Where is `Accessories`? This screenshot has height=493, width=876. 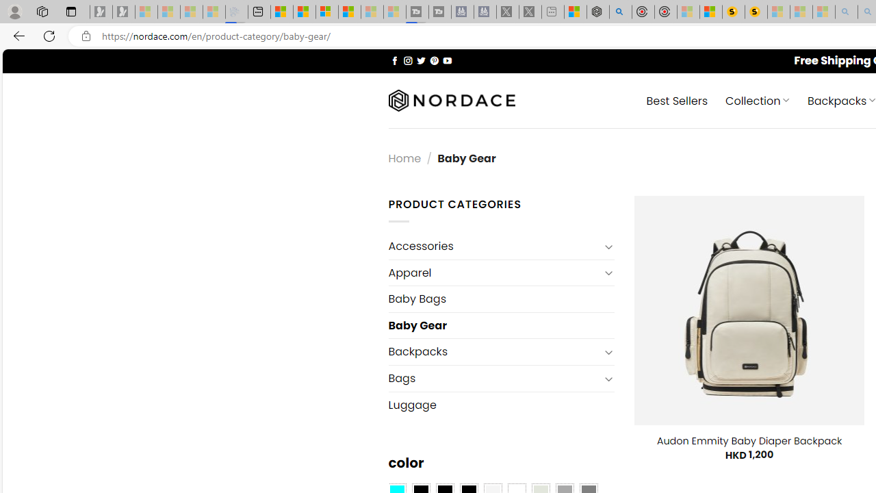
Accessories is located at coordinates (494, 246).